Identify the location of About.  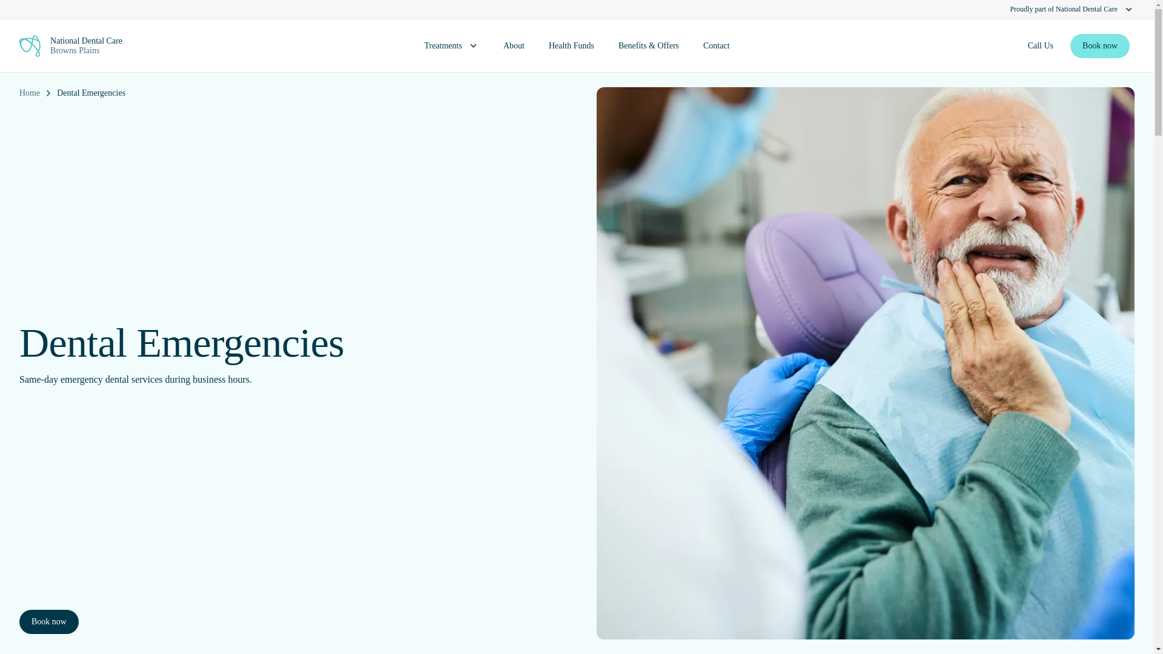
(514, 46).